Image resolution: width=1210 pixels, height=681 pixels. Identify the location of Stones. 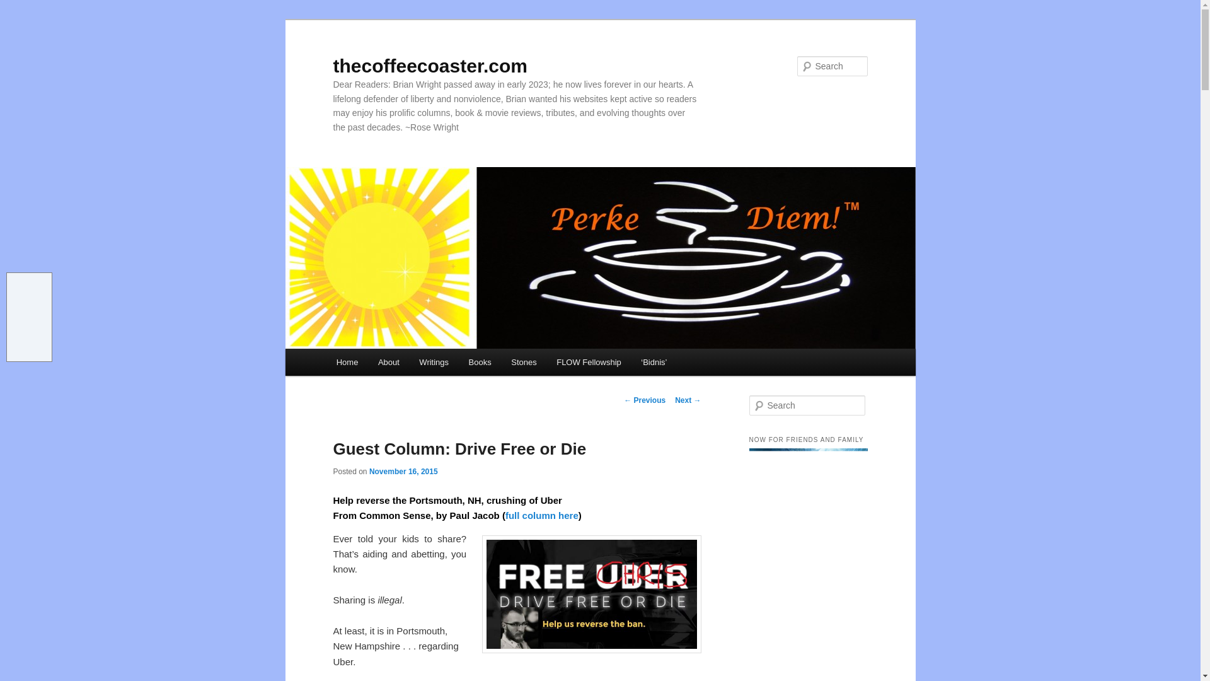
(523, 362).